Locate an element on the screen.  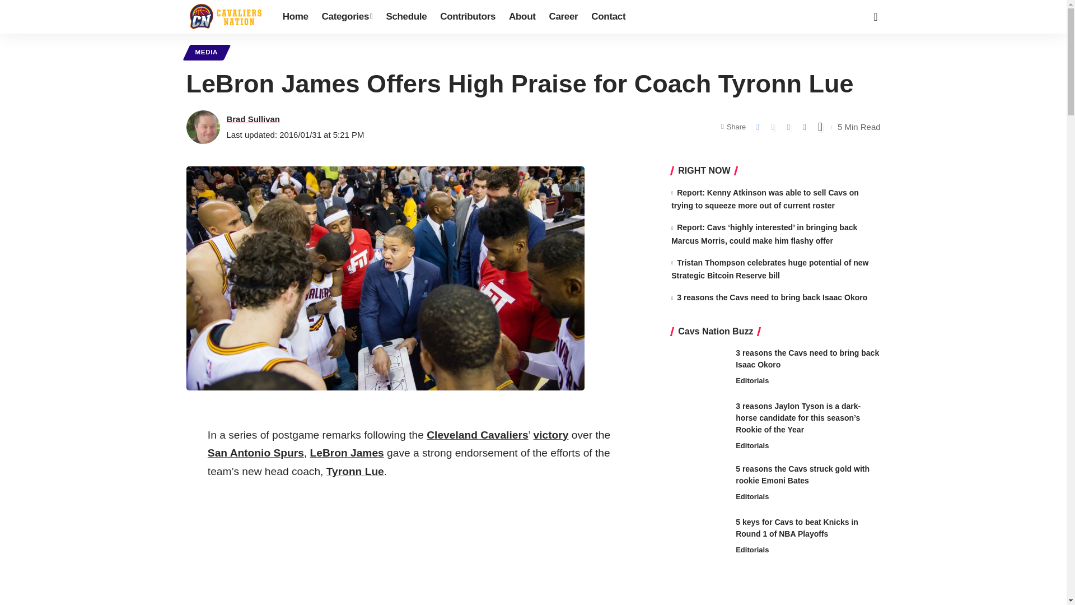
3 reasons the Cavs need to bring back Isaac Okoro is located at coordinates (699, 368).